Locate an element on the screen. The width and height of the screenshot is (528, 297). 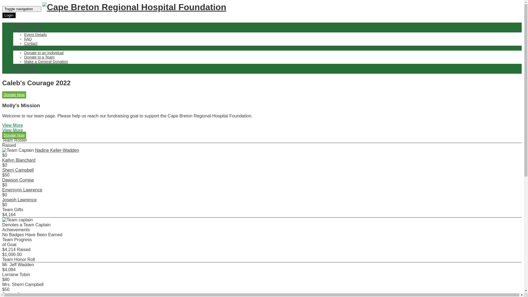
Nadine Keller-Wadden is located at coordinates (57, 150).